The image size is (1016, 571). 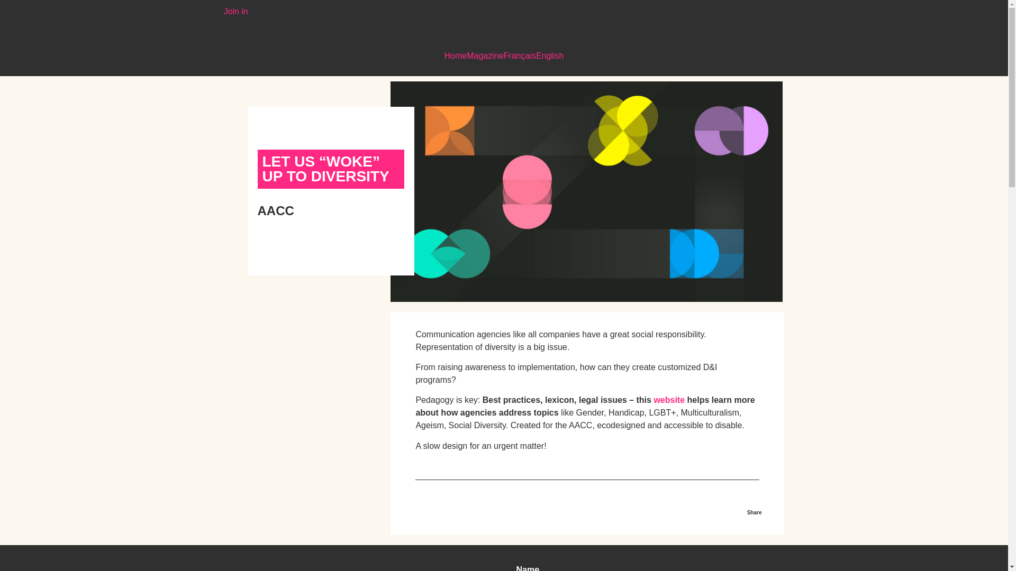 I want to click on Join in, so click(x=235, y=11).